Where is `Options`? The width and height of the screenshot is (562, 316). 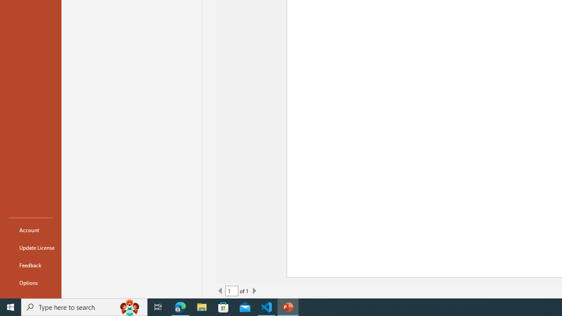 Options is located at coordinates (31, 283).